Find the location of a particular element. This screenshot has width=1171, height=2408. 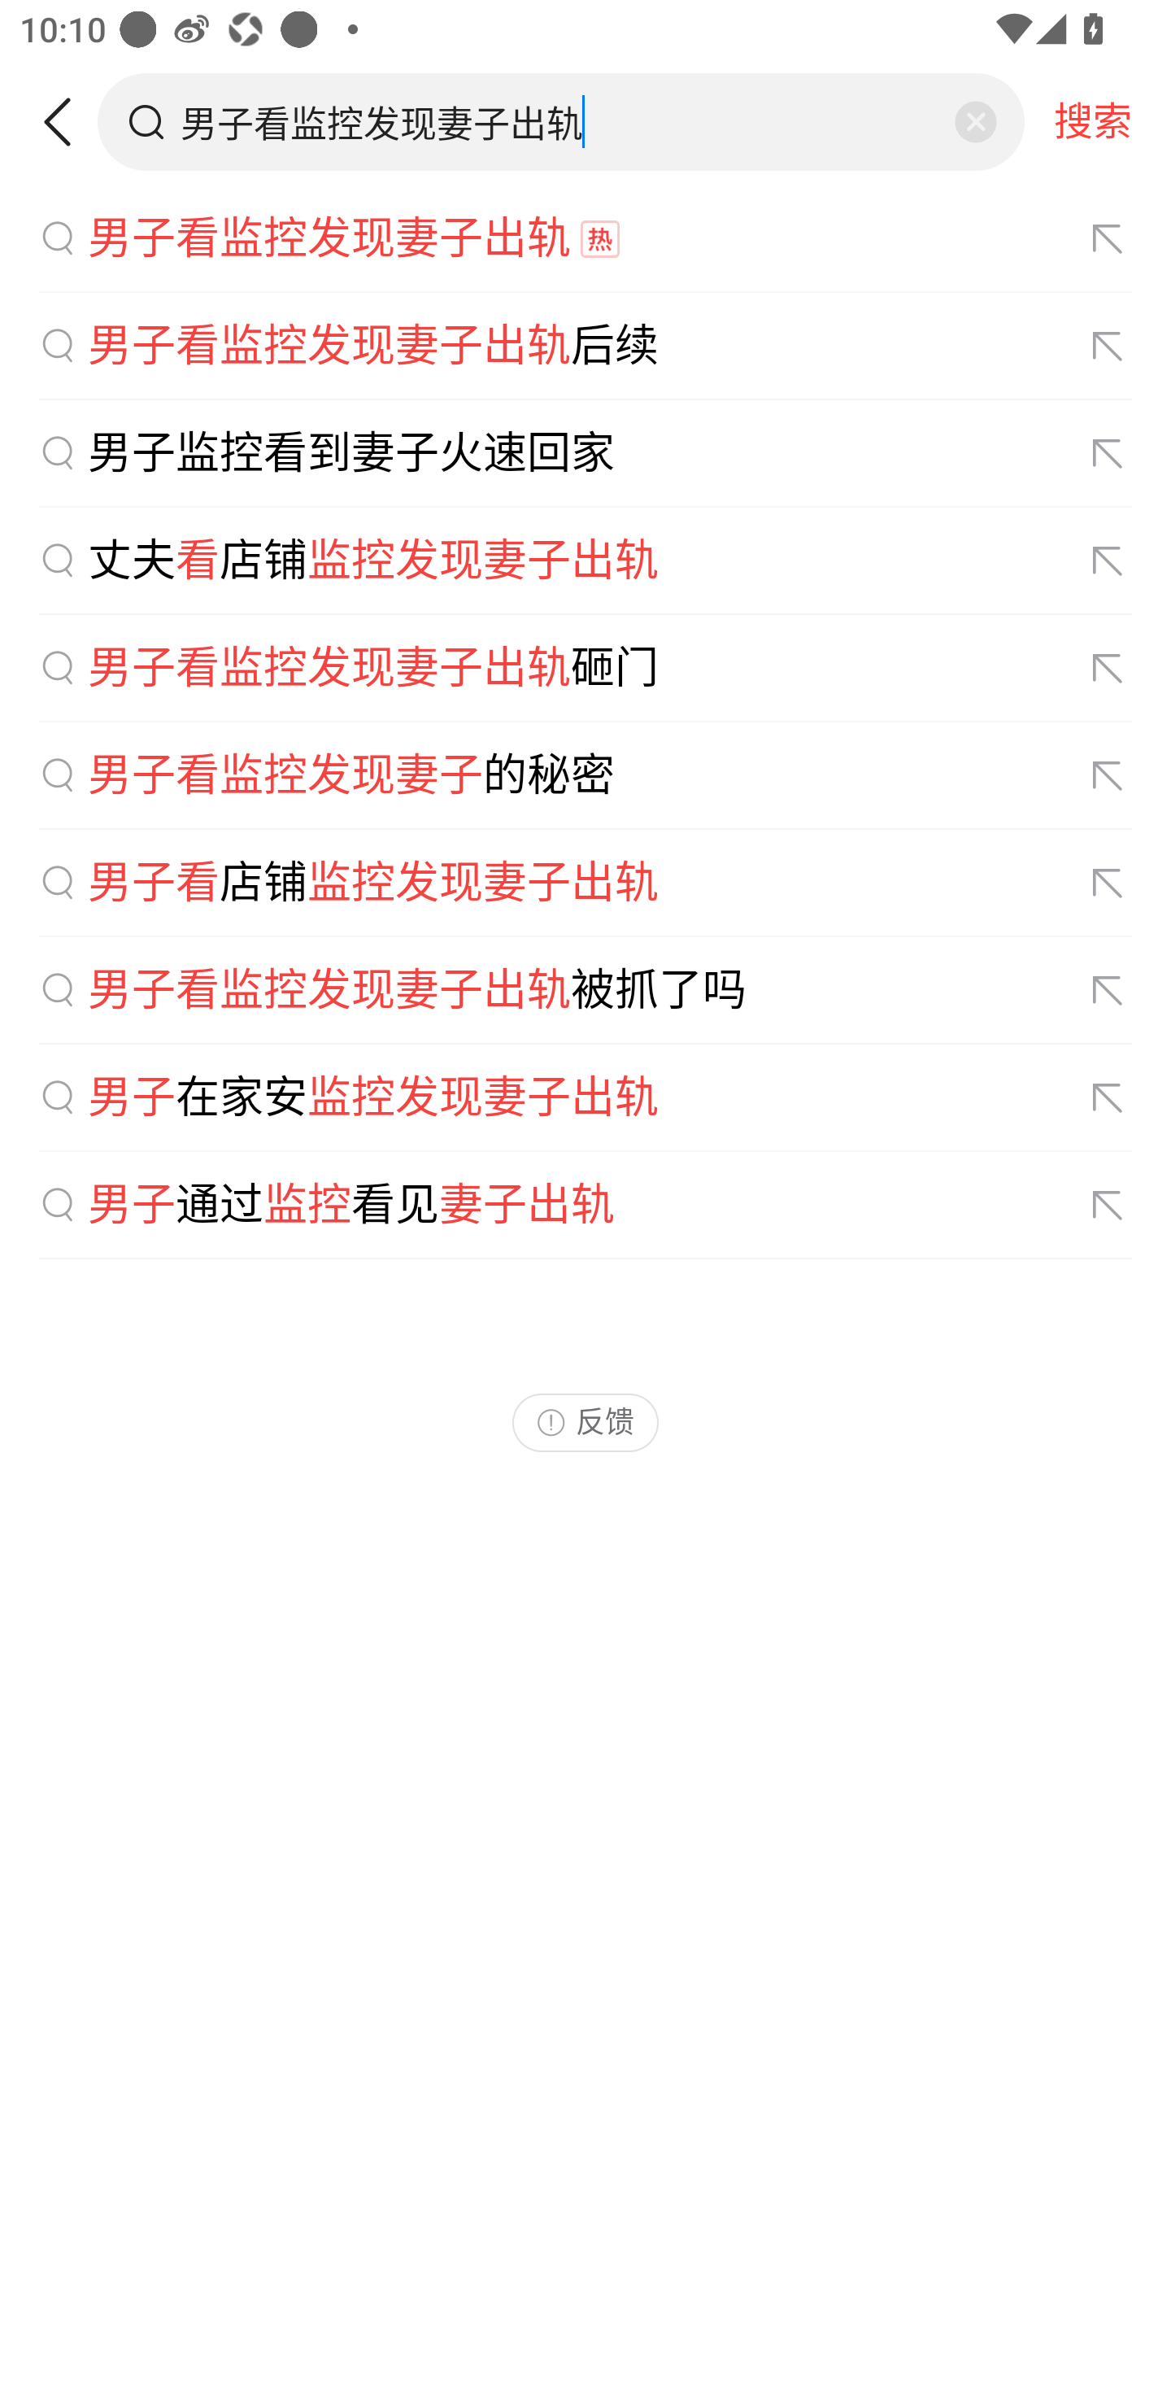

男子在家安监控发现妻子出轨 填充搜索词男子在家安监控发现妻子出轨至搜索框 is located at coordinates (585, 1097).